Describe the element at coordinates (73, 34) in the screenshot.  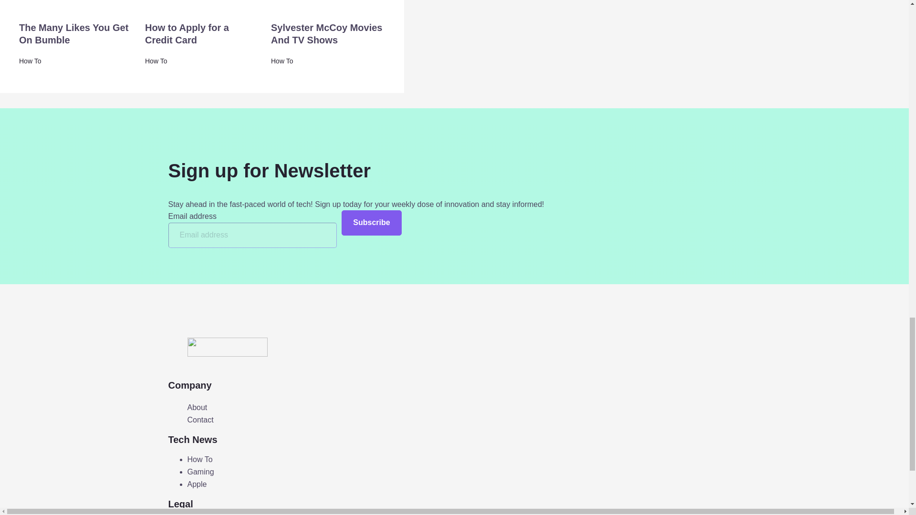
I see `The Many Likes You Get On Bumble` at that location.